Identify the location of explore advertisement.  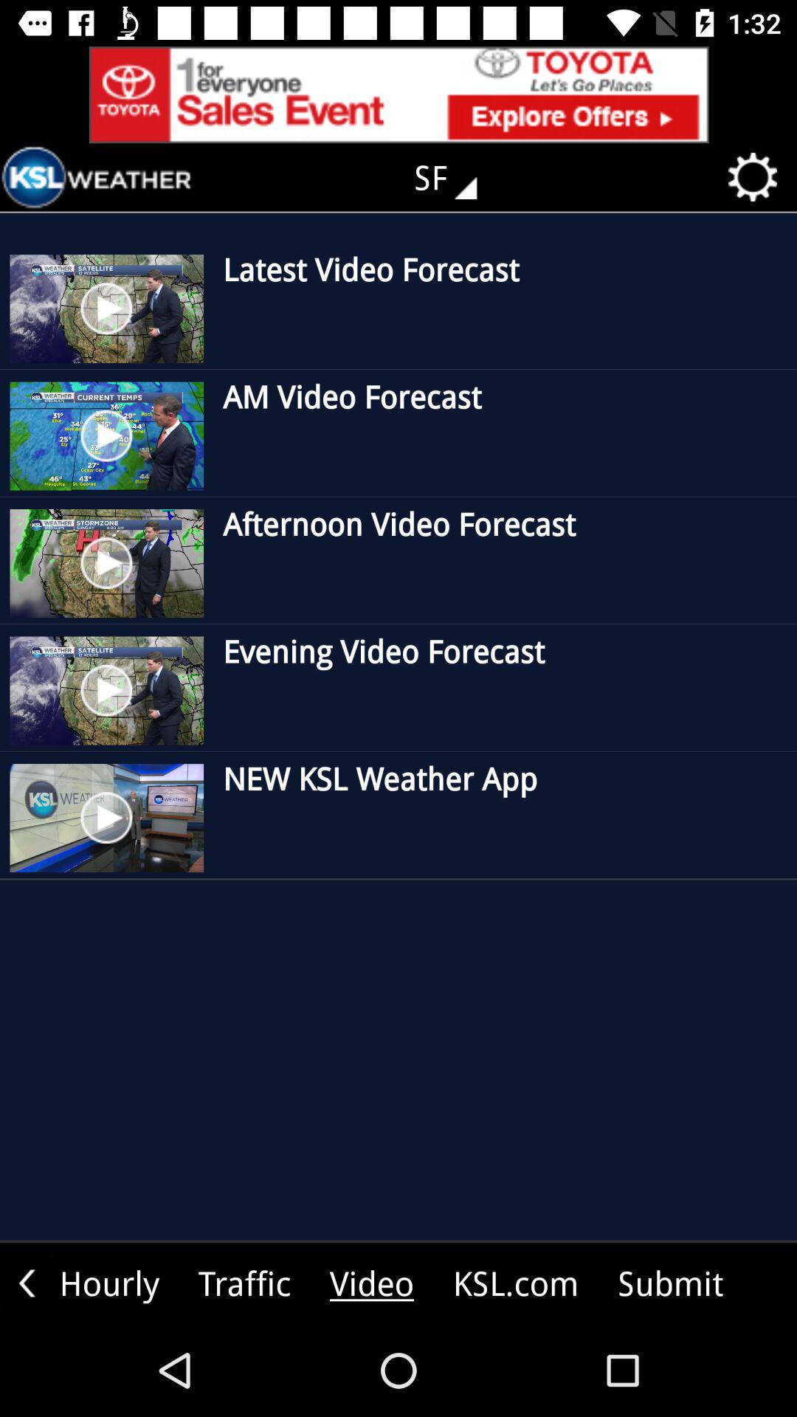
(398, 94).